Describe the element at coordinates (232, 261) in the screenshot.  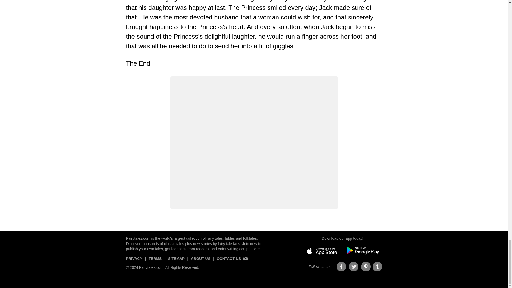
I see `CONTACT US` at that location.